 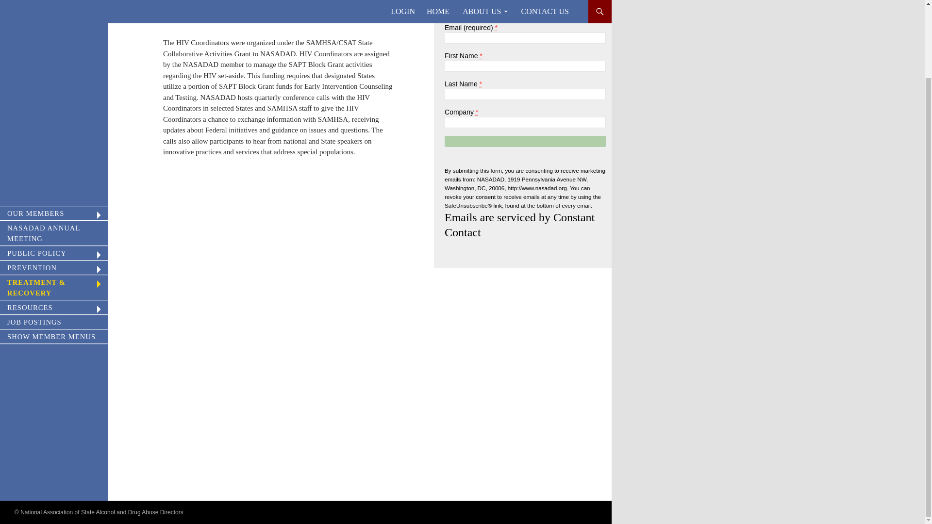 What do you see at coordinates (54, 148) in the screenshot?
I see `NASADAD ANNUAL MEETING` at bounding box center [54, 148].